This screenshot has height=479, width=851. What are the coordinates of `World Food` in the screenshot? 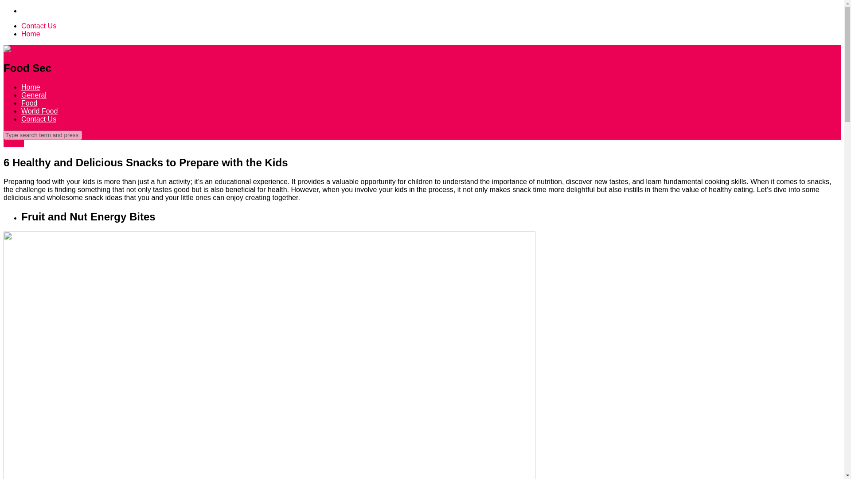 It's located at (39, 111).